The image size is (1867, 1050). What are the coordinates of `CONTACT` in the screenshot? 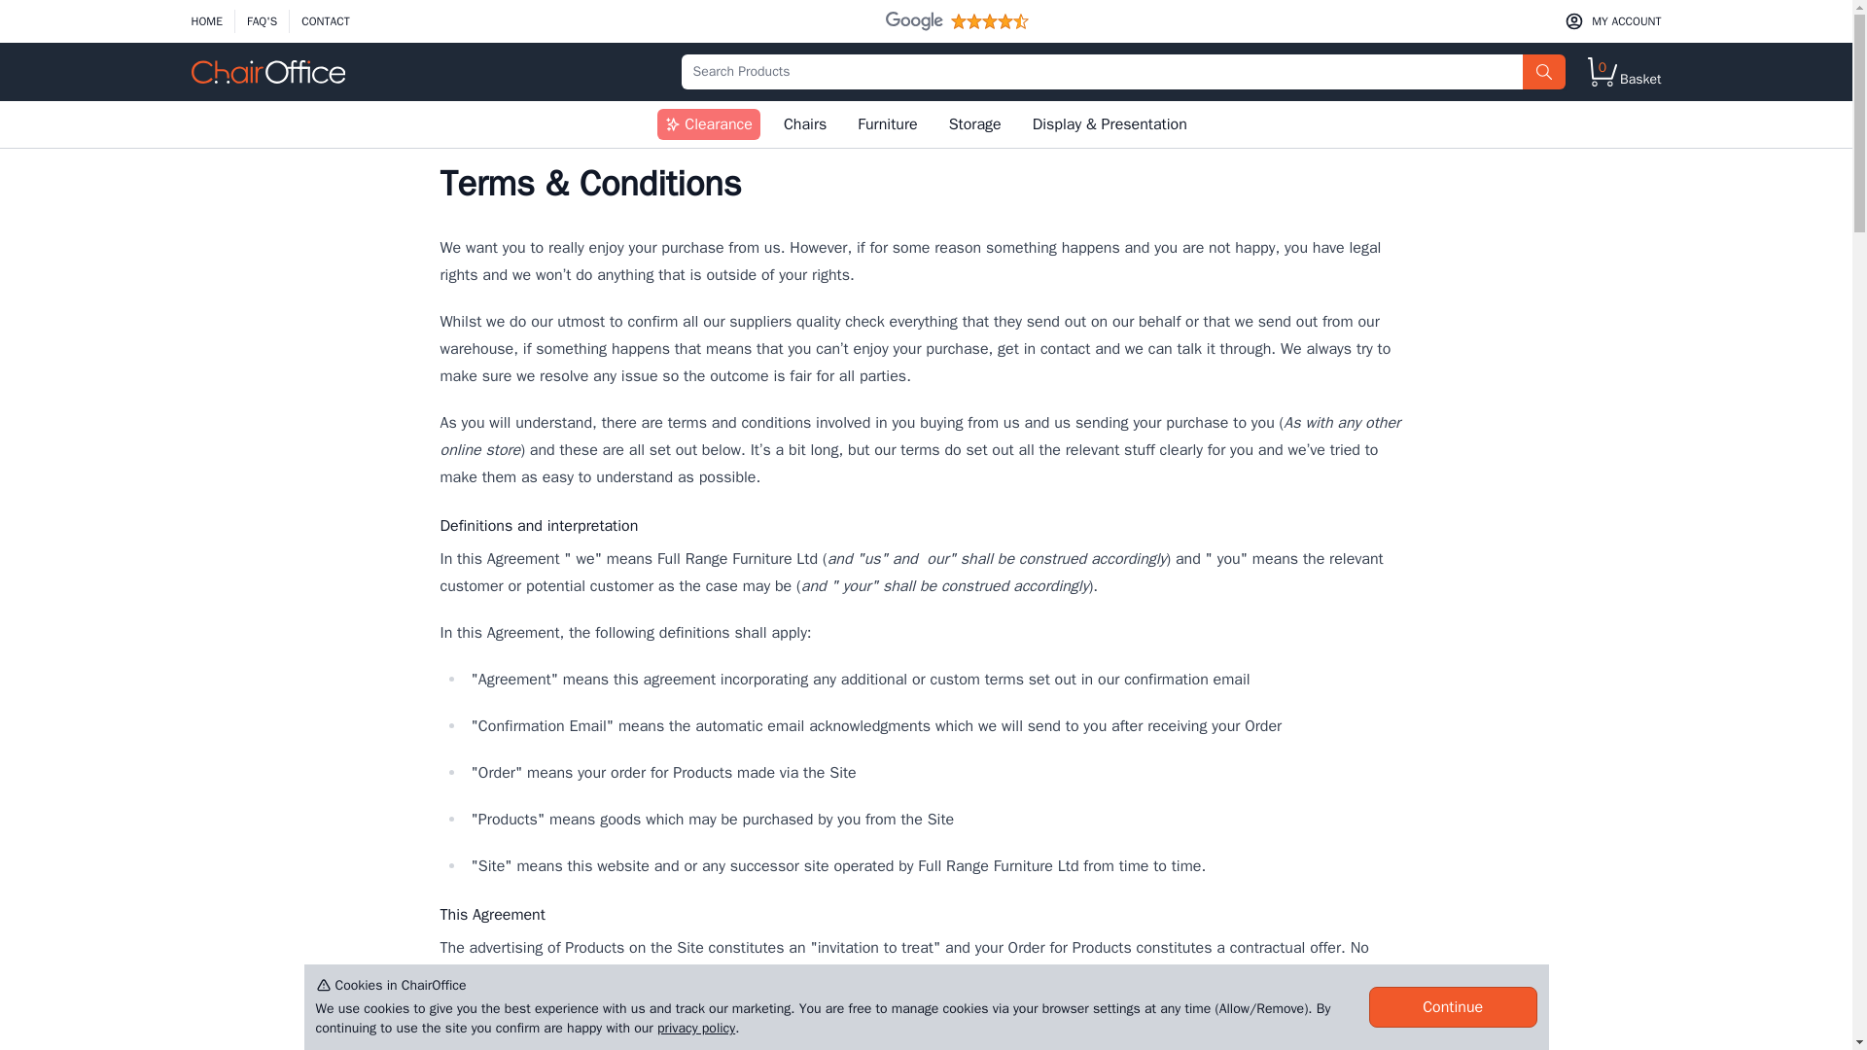 It's located at (206, 20).